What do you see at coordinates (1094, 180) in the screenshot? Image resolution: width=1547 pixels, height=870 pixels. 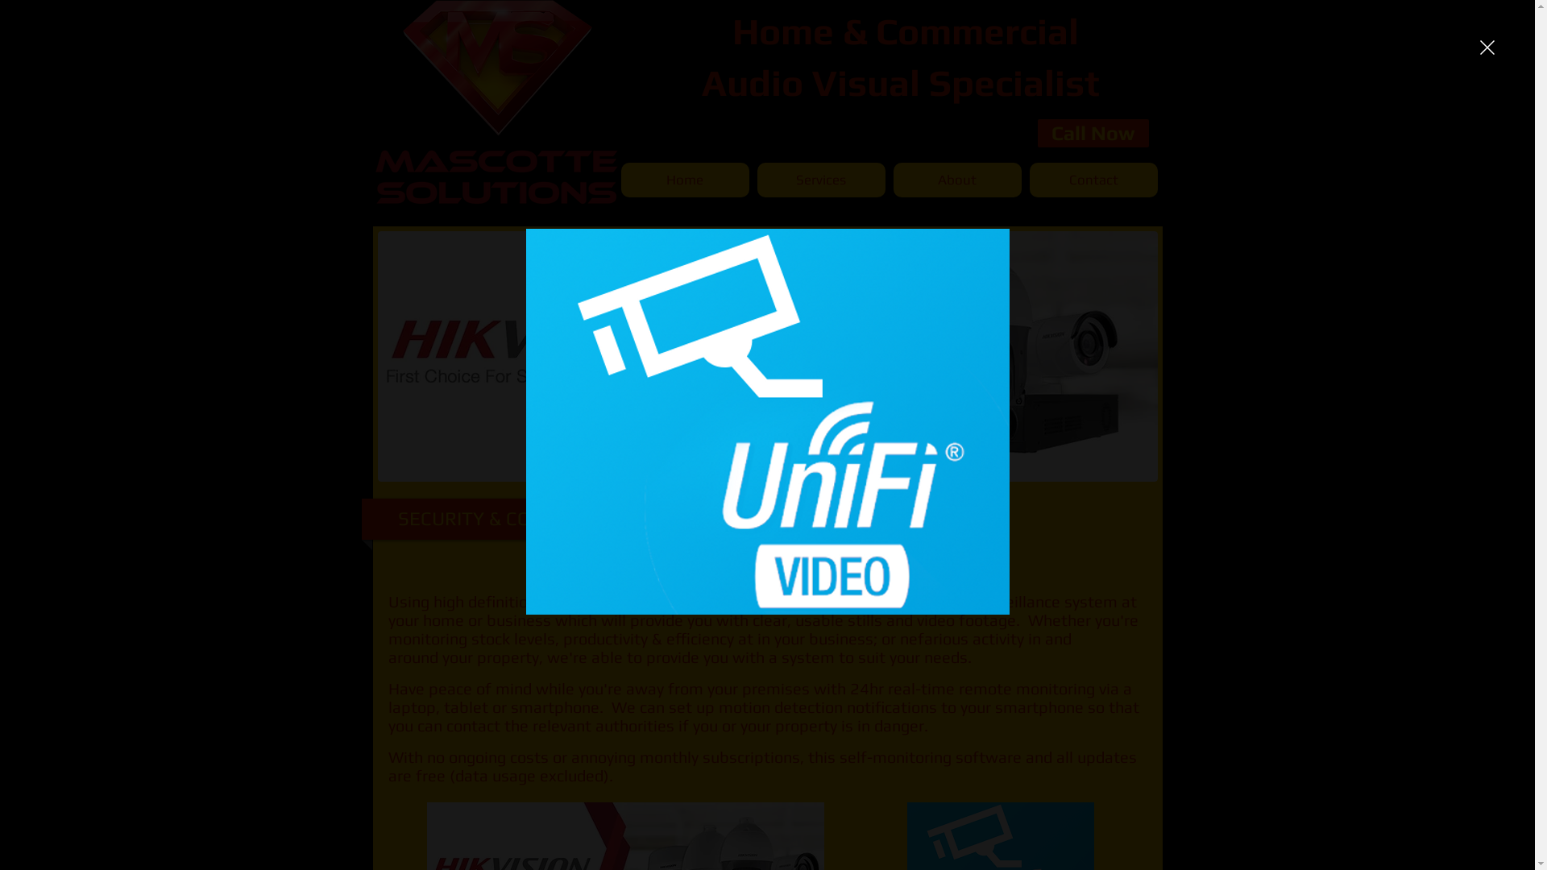 I see `Contact` at bounding box center [1094, 180].